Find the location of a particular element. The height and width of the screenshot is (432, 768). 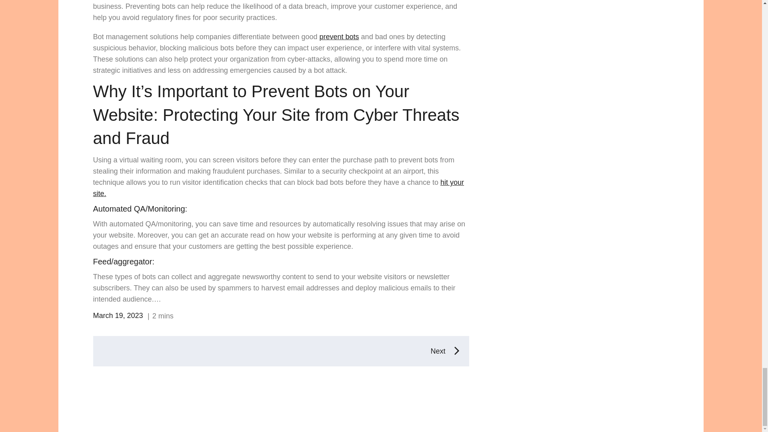

prevent bots is located at coordinates (339, 37).